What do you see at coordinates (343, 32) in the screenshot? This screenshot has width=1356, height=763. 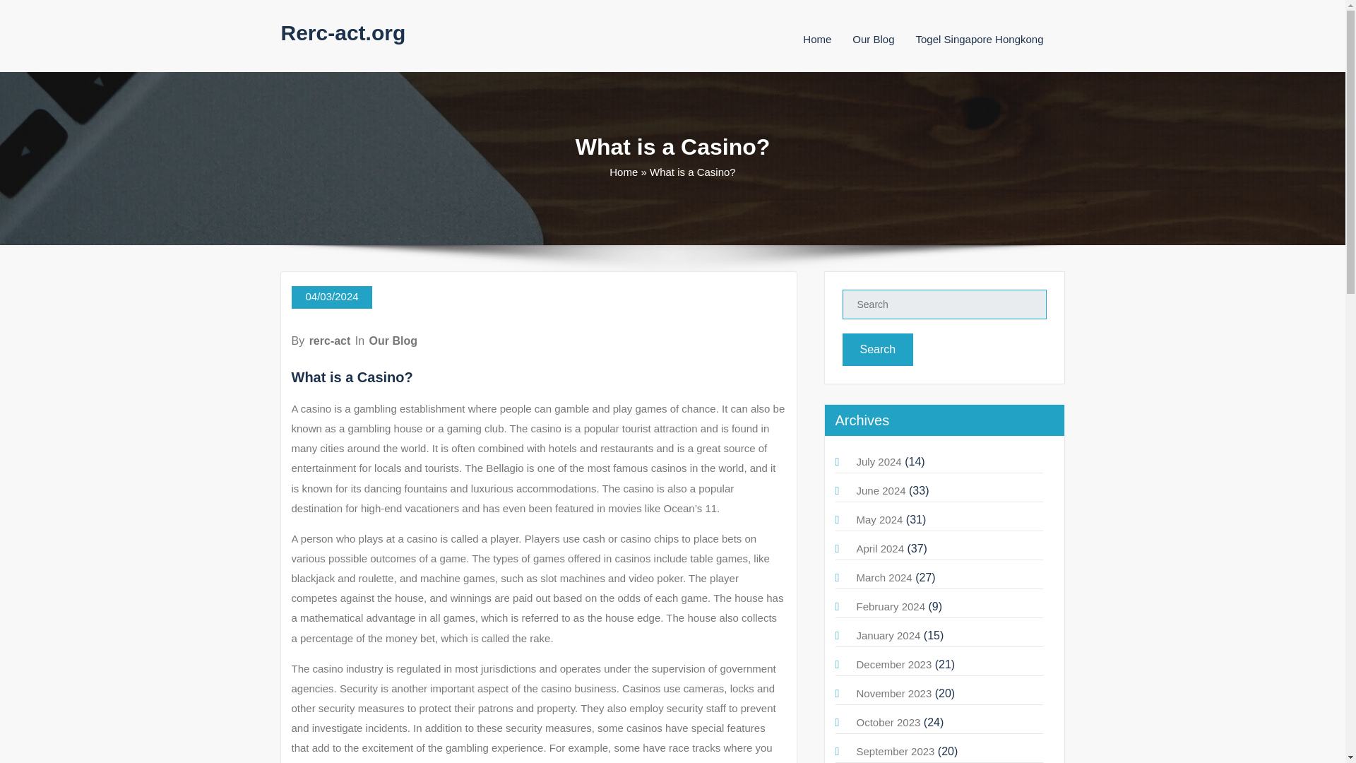 I see `Rerc-act.org` at bounding box center [343, 32].